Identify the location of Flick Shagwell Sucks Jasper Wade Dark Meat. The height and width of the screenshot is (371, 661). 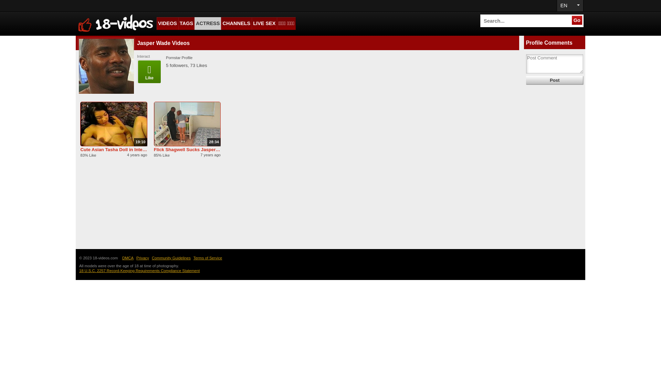
(187, 150).